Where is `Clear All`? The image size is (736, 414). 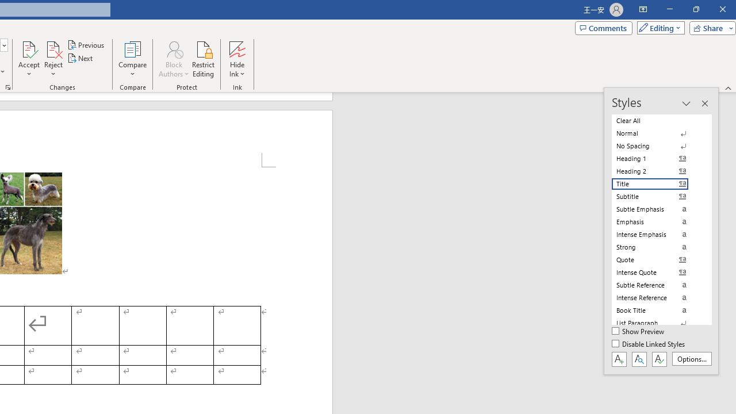 Clear All is located at coordinates (657, 121).